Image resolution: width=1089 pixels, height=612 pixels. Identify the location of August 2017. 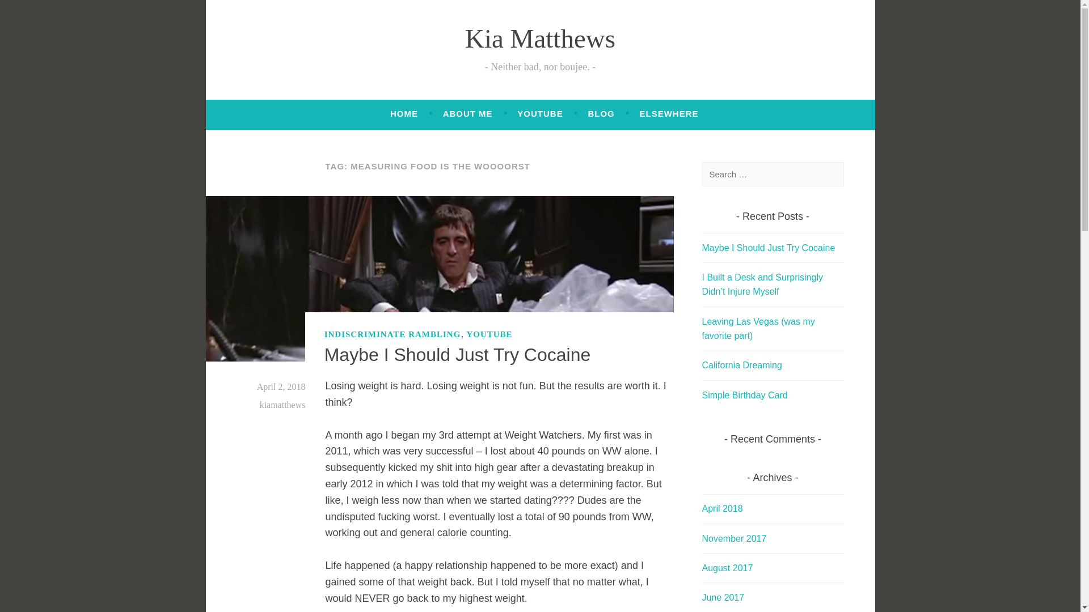
(728, 568).